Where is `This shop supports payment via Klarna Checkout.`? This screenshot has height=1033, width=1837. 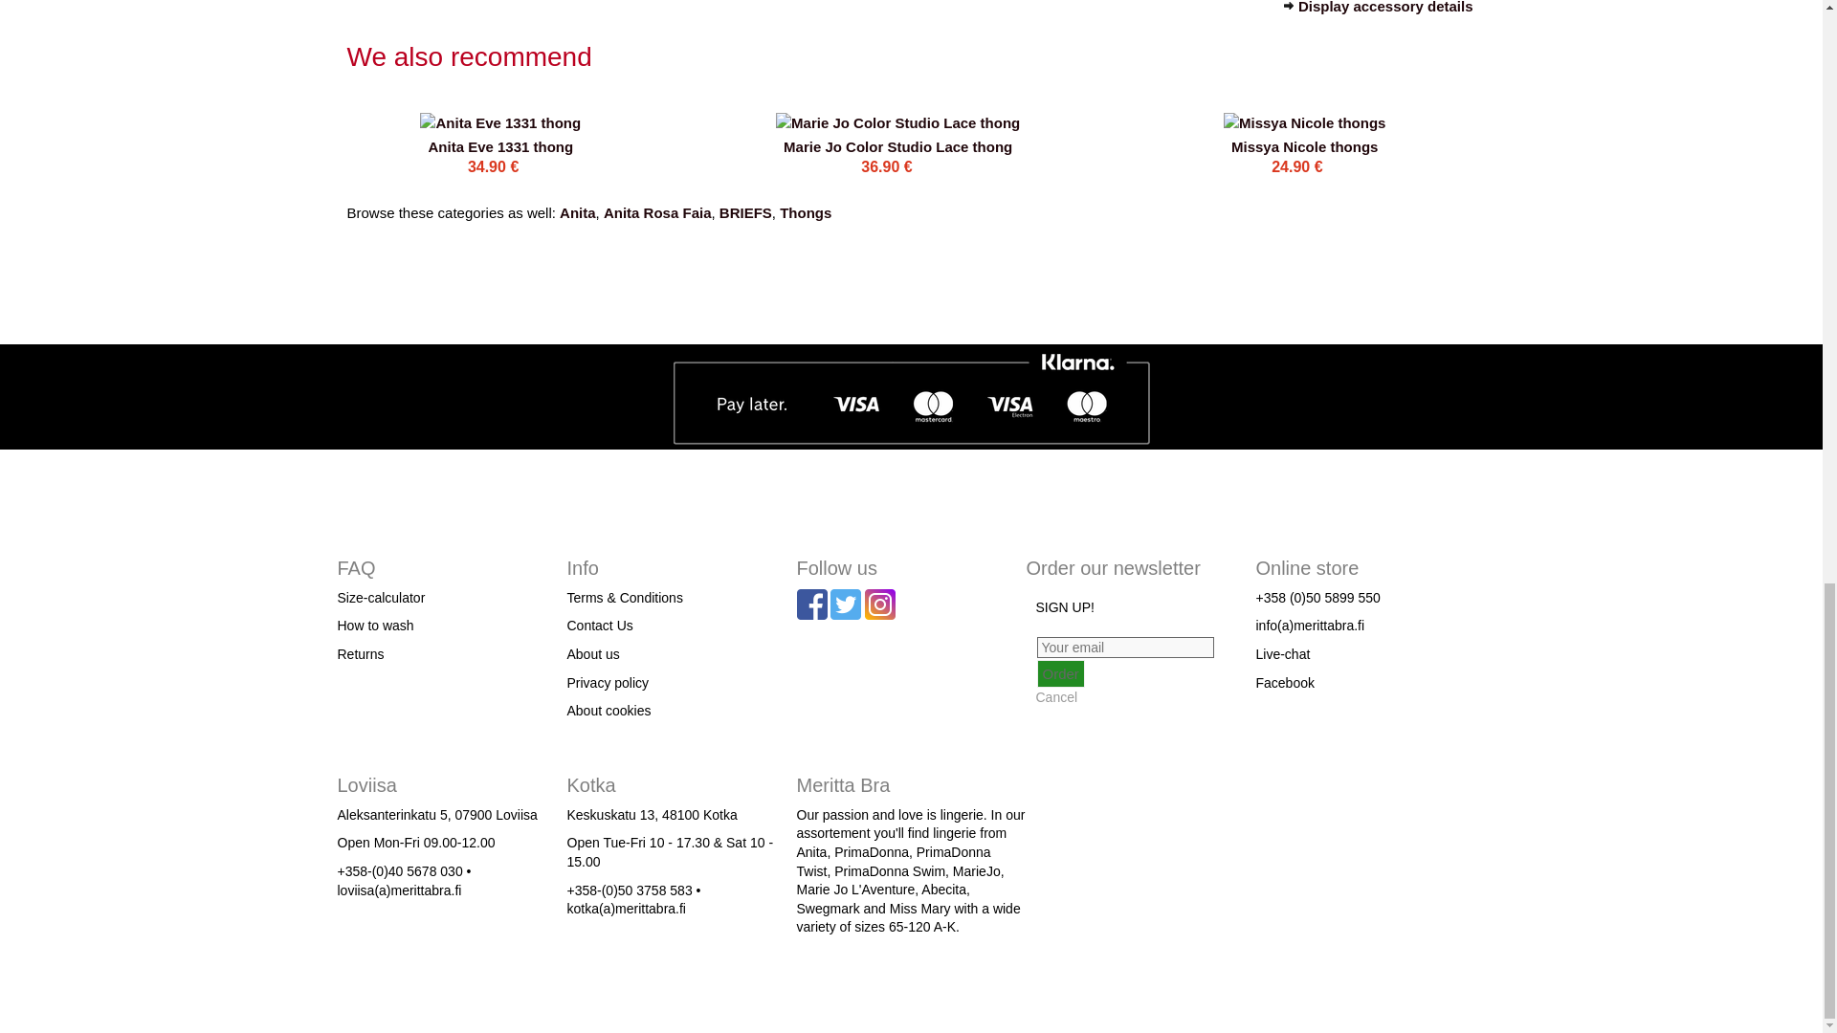
This shop supports payment via Klarna Checkout. is located at coordinates (911, 400).